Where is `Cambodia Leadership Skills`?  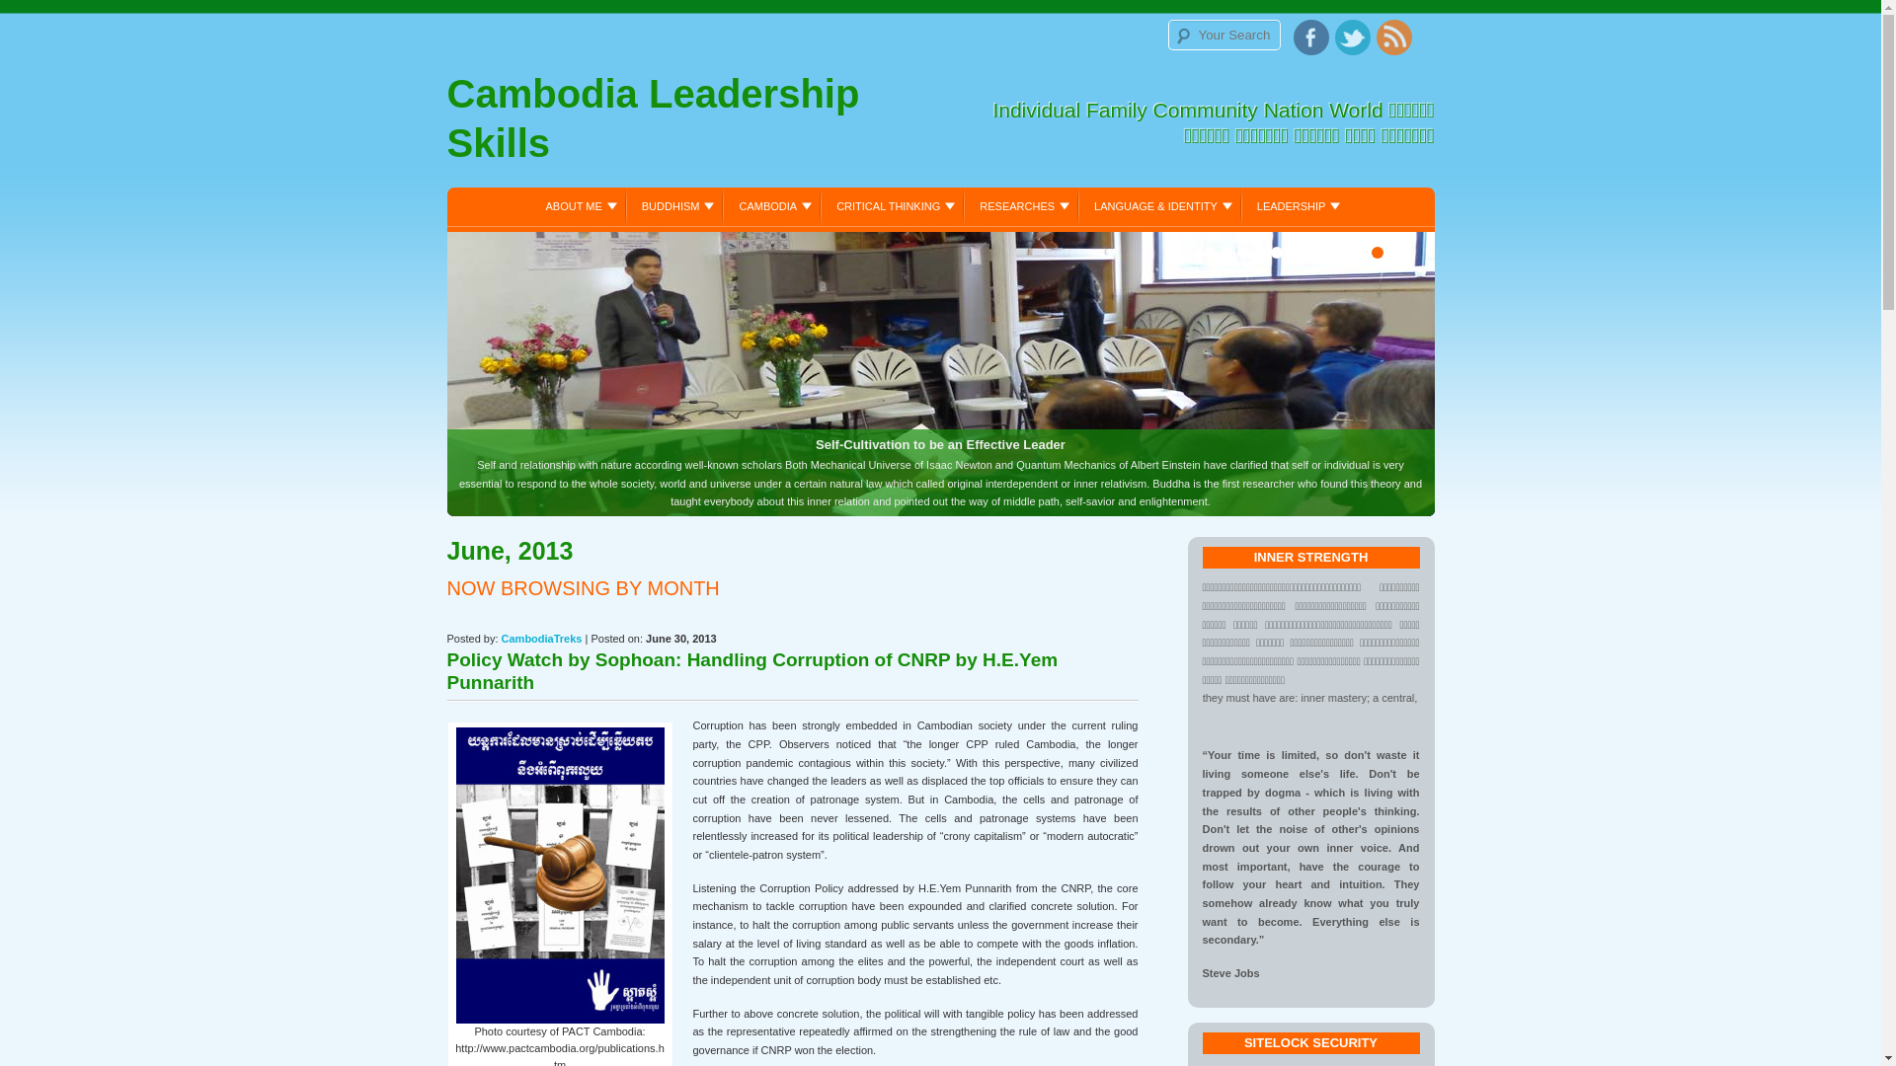 Cambodia Leadership Skills is located at coordinates (693, 123).